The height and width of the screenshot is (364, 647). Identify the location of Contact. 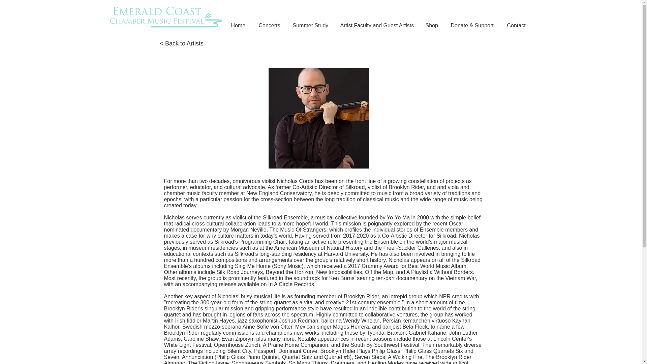
(518, 25).